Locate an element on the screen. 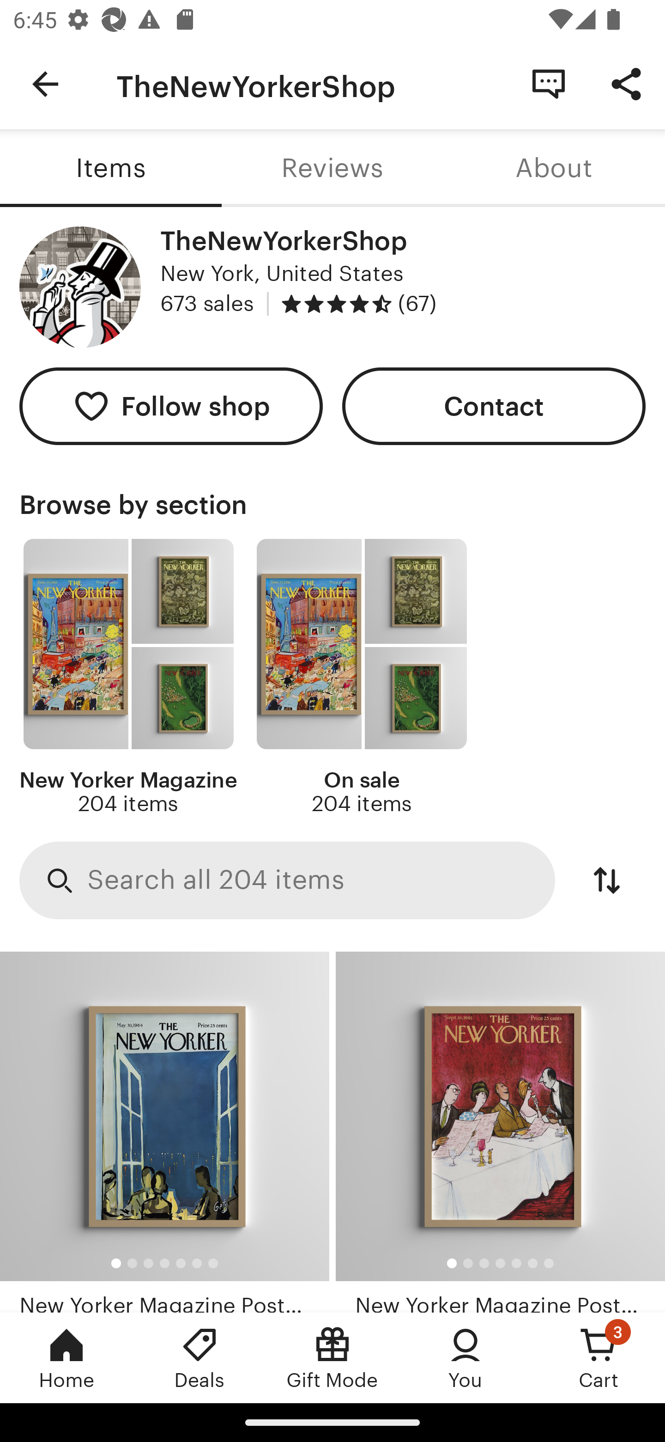 The width and height of the screenshot is (665, 1442). Deals is located at coordinates (199, 1357).